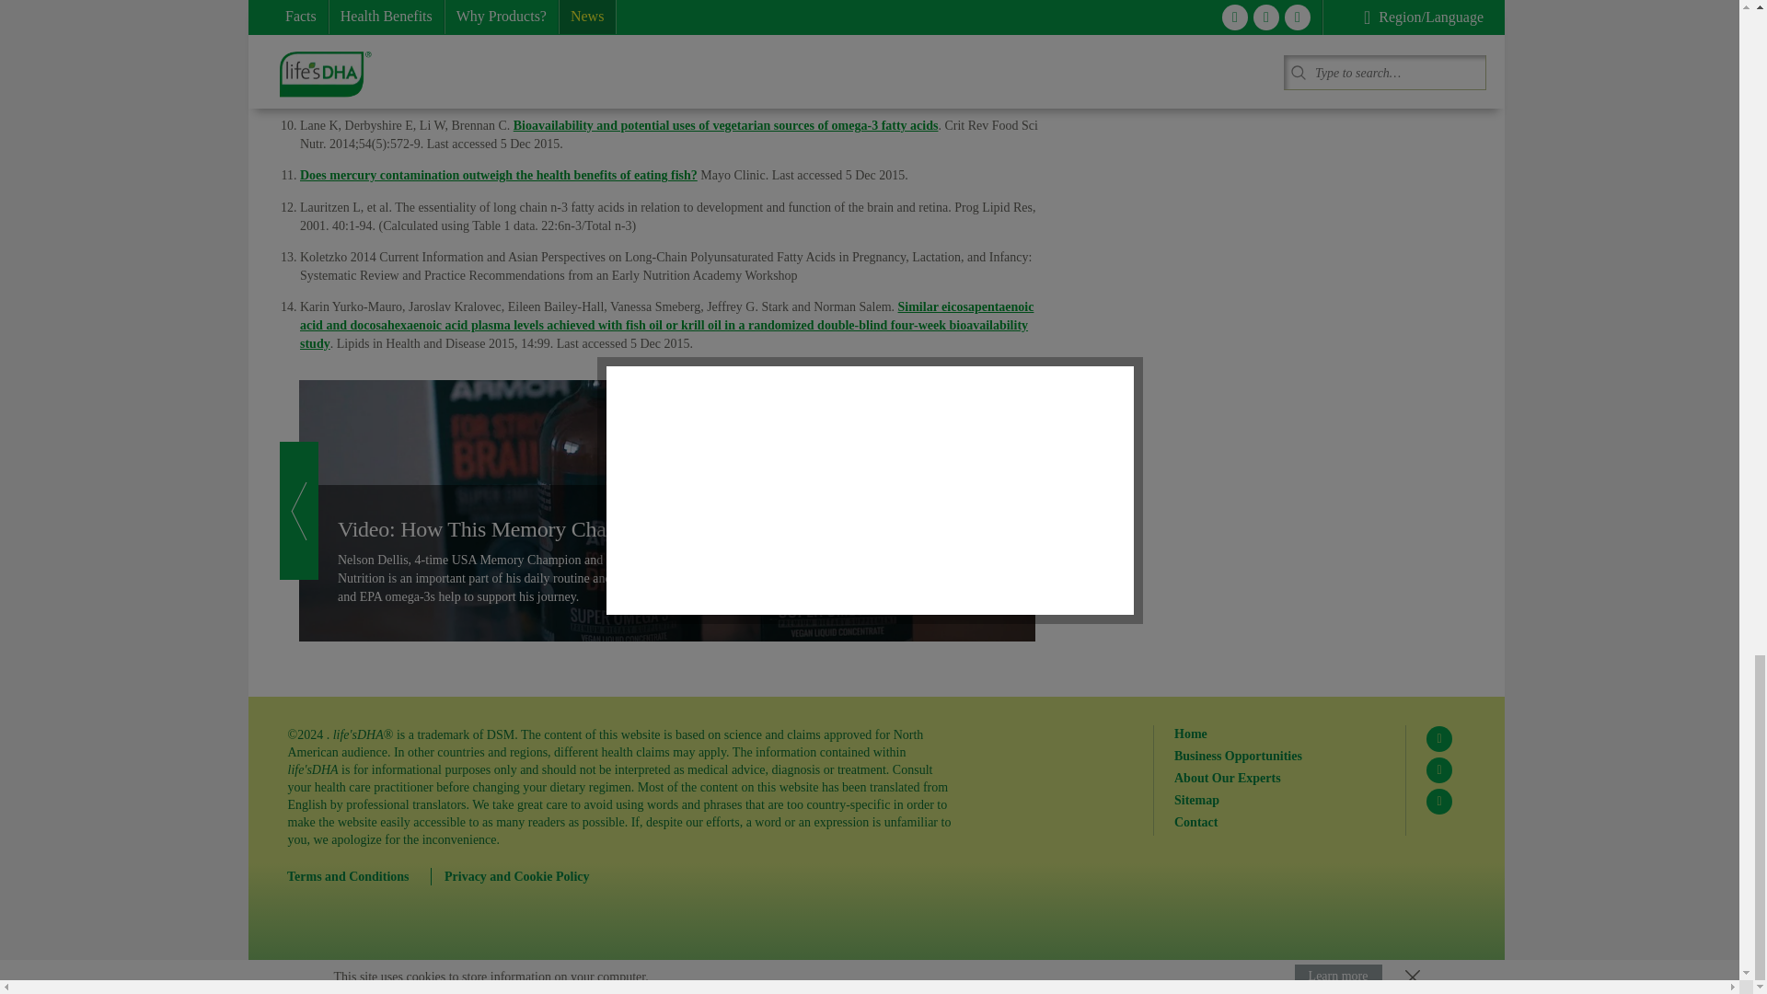  I want to click on Visit website, so click(725, 125).